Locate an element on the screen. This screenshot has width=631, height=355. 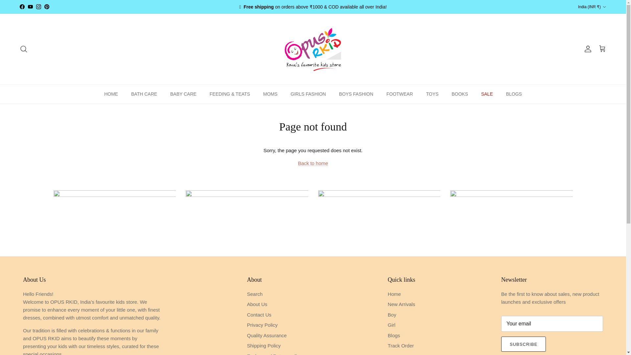
BABY CARE is located at coordinates (183, 94).